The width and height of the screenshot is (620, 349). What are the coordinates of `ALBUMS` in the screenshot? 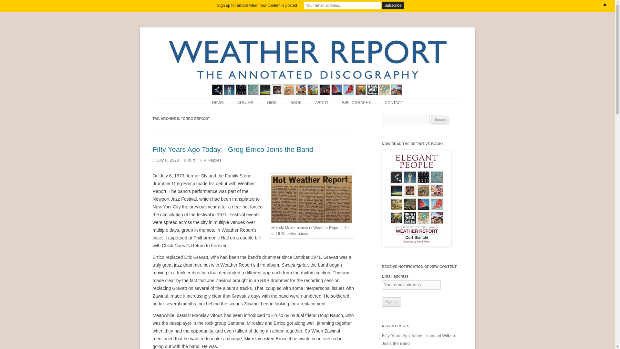 It's located at (245, 103).